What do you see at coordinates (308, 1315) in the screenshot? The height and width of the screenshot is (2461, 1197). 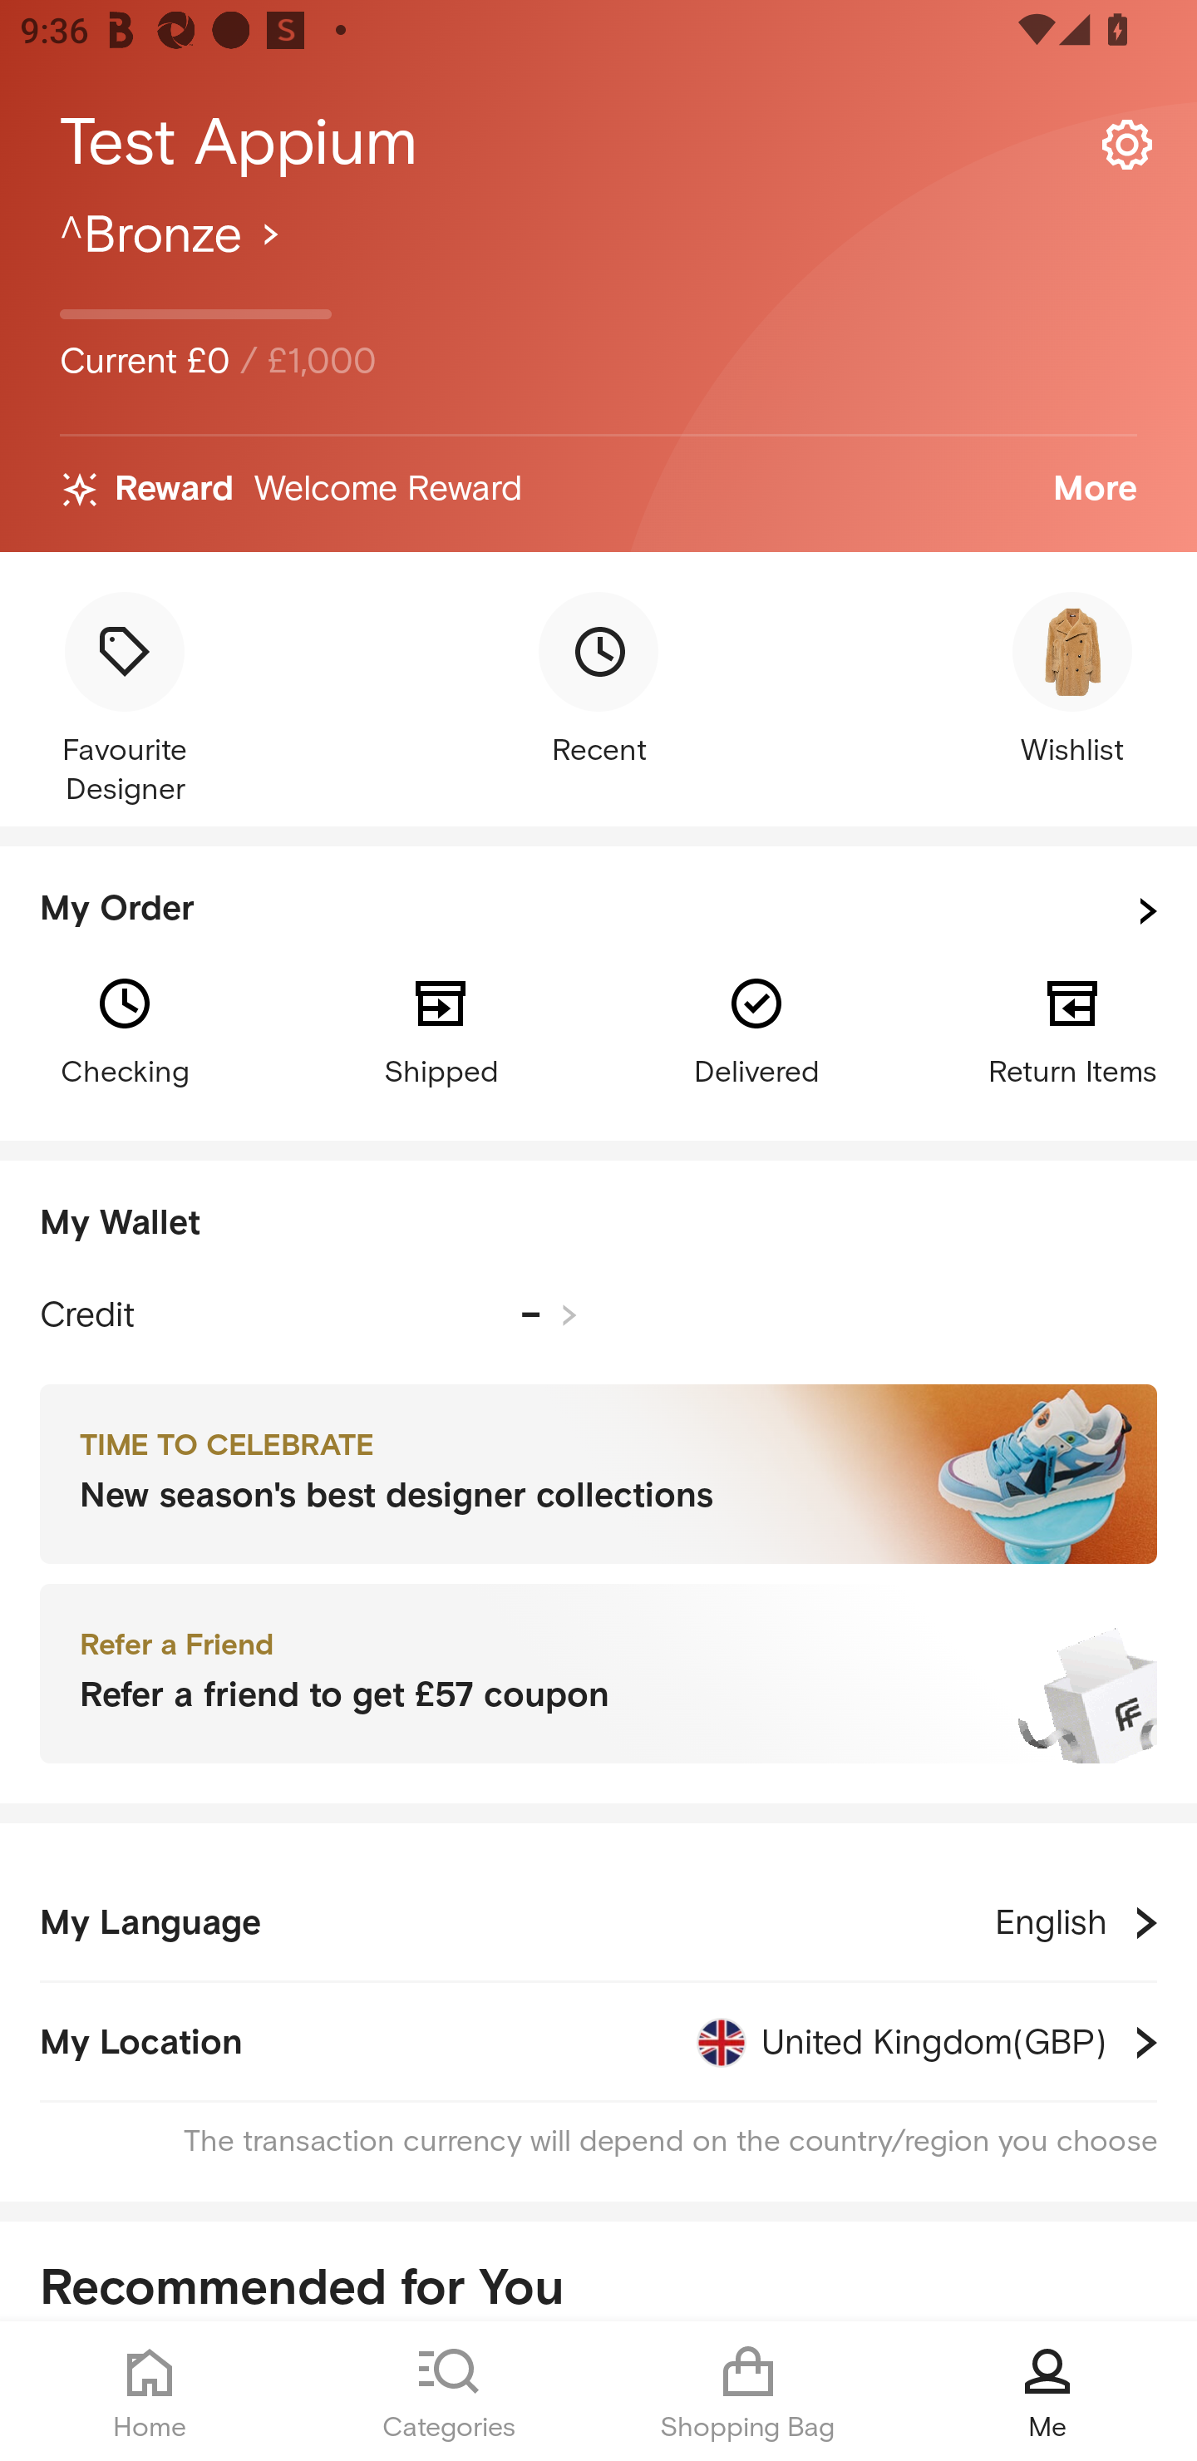 I see `Credit -` at bounding box center [308, 1315].